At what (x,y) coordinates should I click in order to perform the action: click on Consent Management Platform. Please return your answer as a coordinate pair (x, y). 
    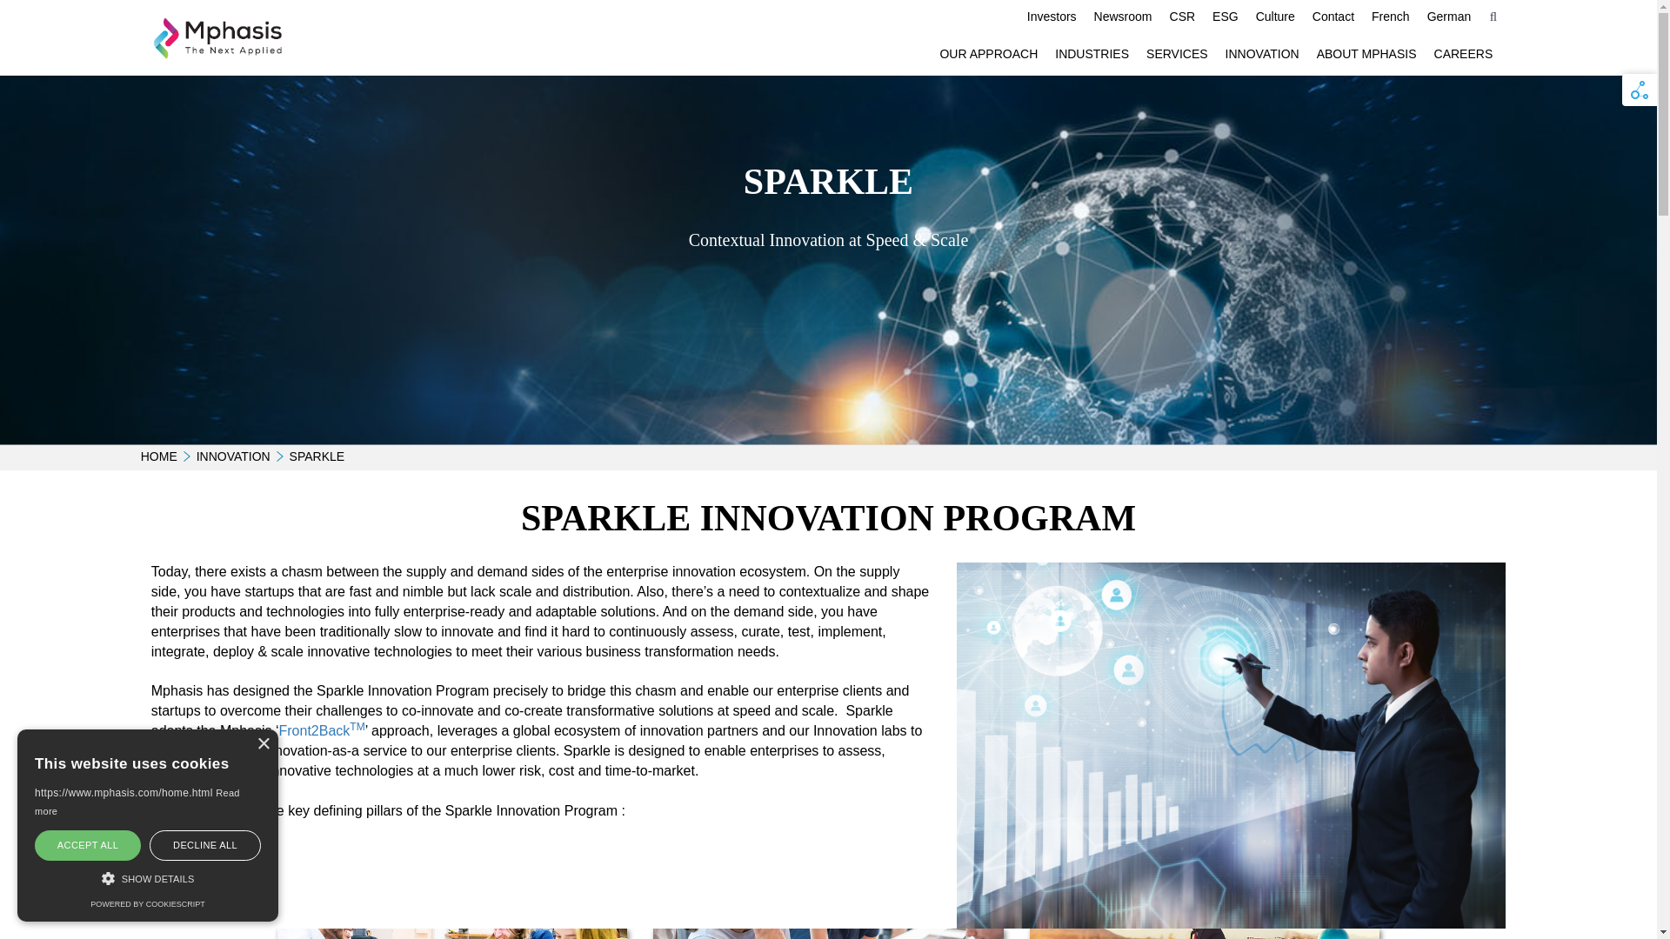
    Looking at the image, I should click on (146, 904).